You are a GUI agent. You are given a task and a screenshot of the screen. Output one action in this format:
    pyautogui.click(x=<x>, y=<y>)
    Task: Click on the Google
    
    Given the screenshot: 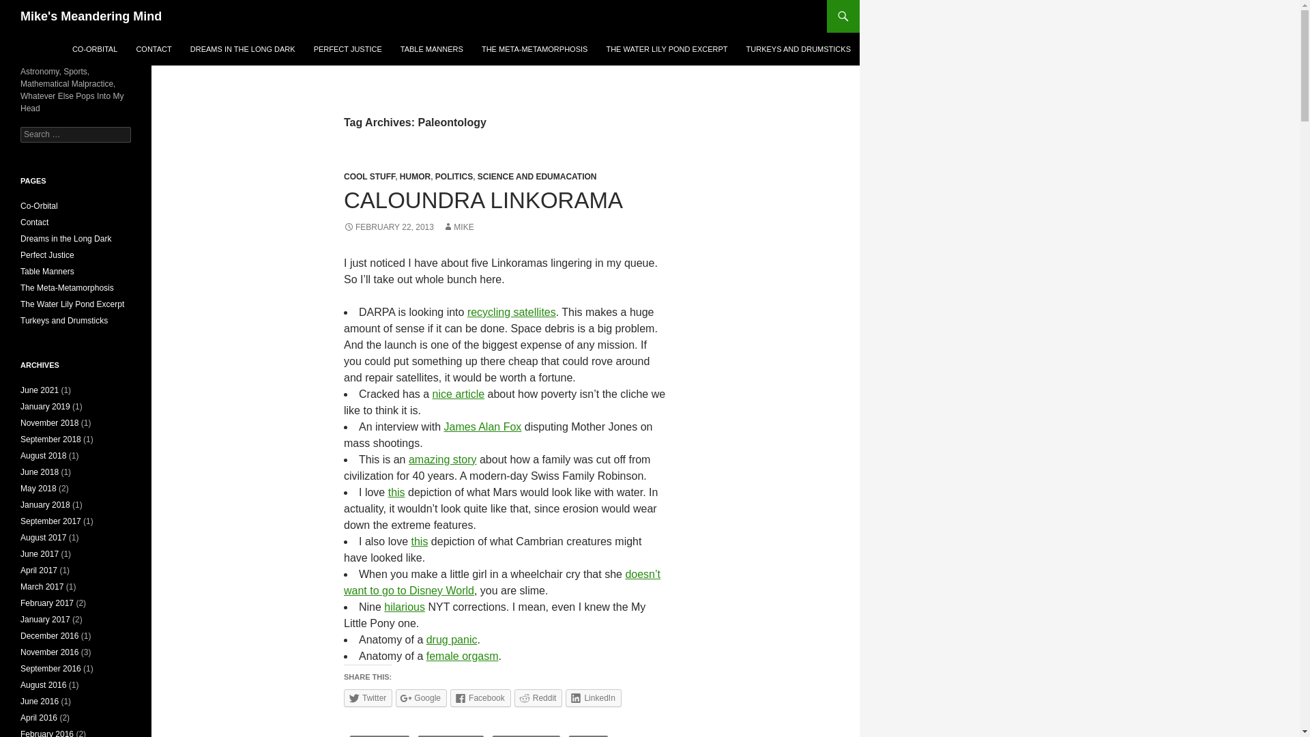 What is the action you would take?
    pyautogui.click(x=420, y=697)
    